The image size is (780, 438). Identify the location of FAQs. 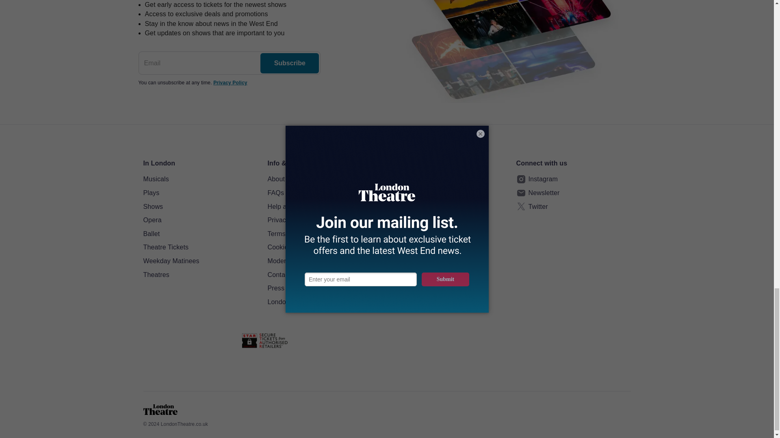
(325, 193).